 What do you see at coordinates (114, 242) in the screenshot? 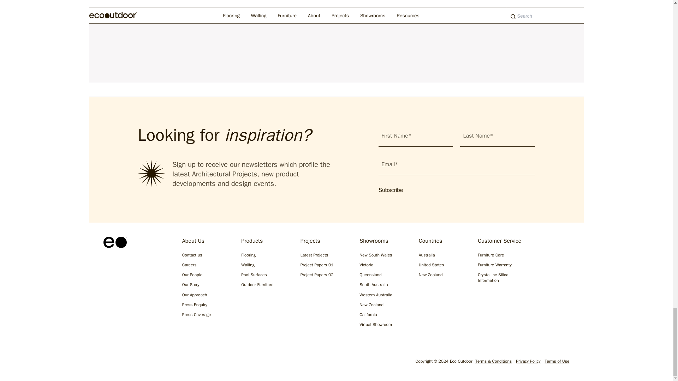
I see `MiniLogo.svg` at bounding box center [114, 242].